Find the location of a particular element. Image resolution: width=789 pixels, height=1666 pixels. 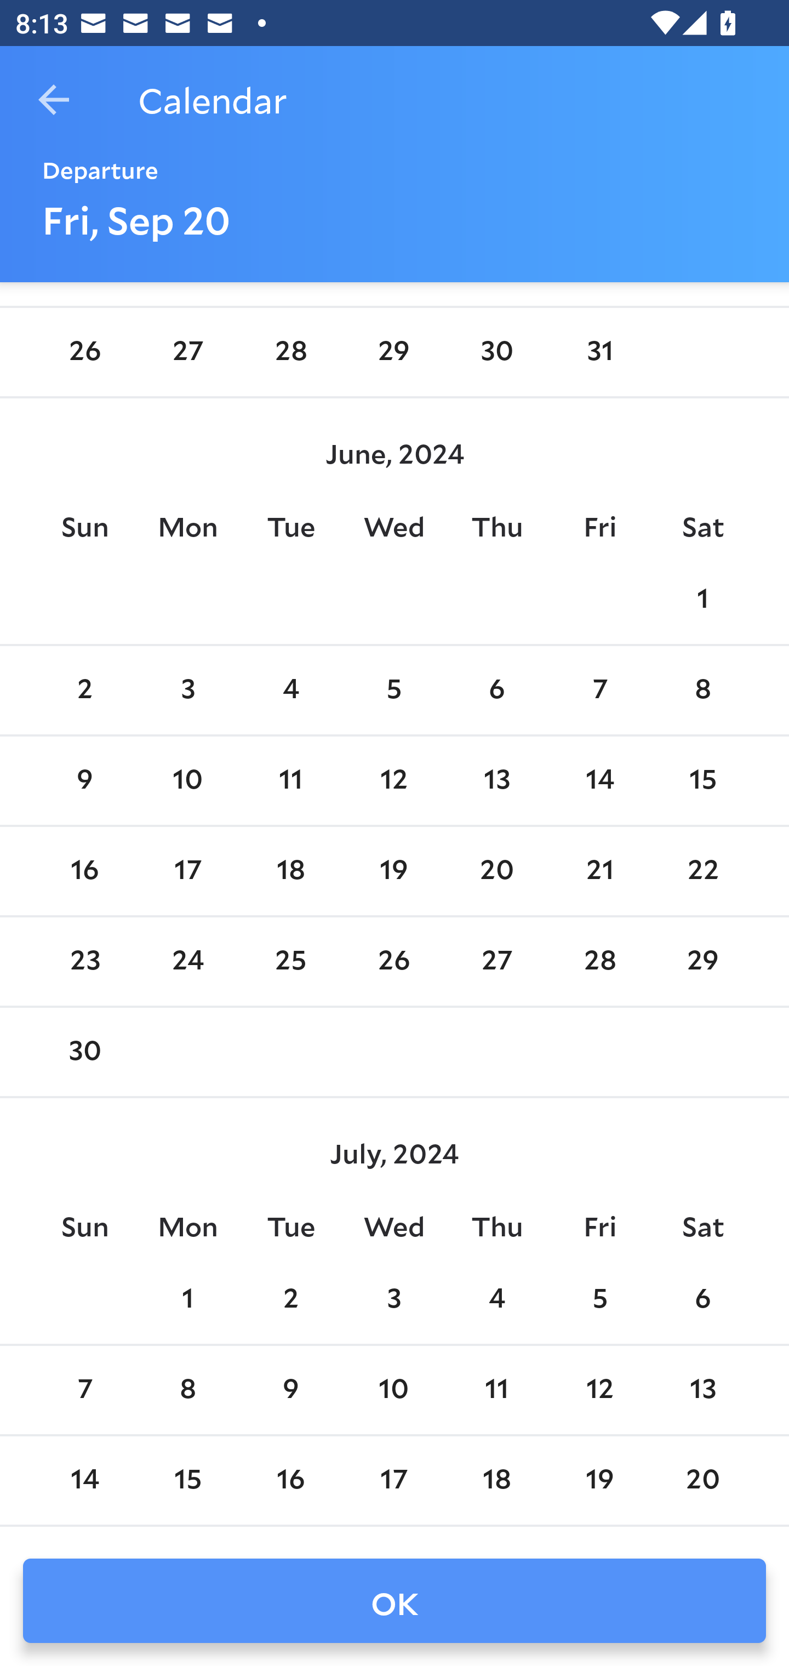

8 is located at coordinates (702, 691).